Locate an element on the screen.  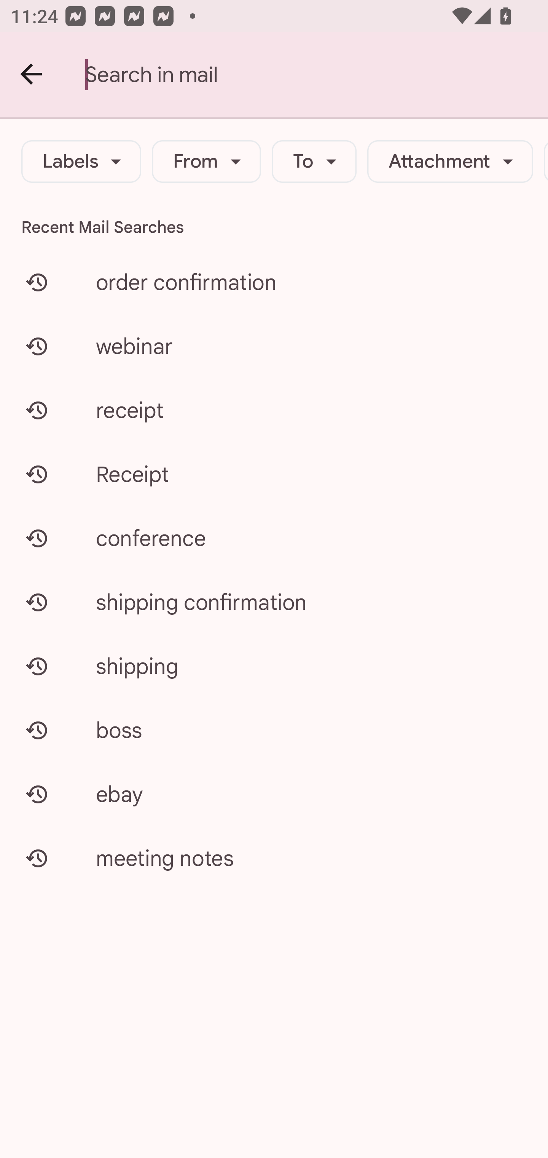
receipt Suggestion: receipt is located at coordinates (274, 411).